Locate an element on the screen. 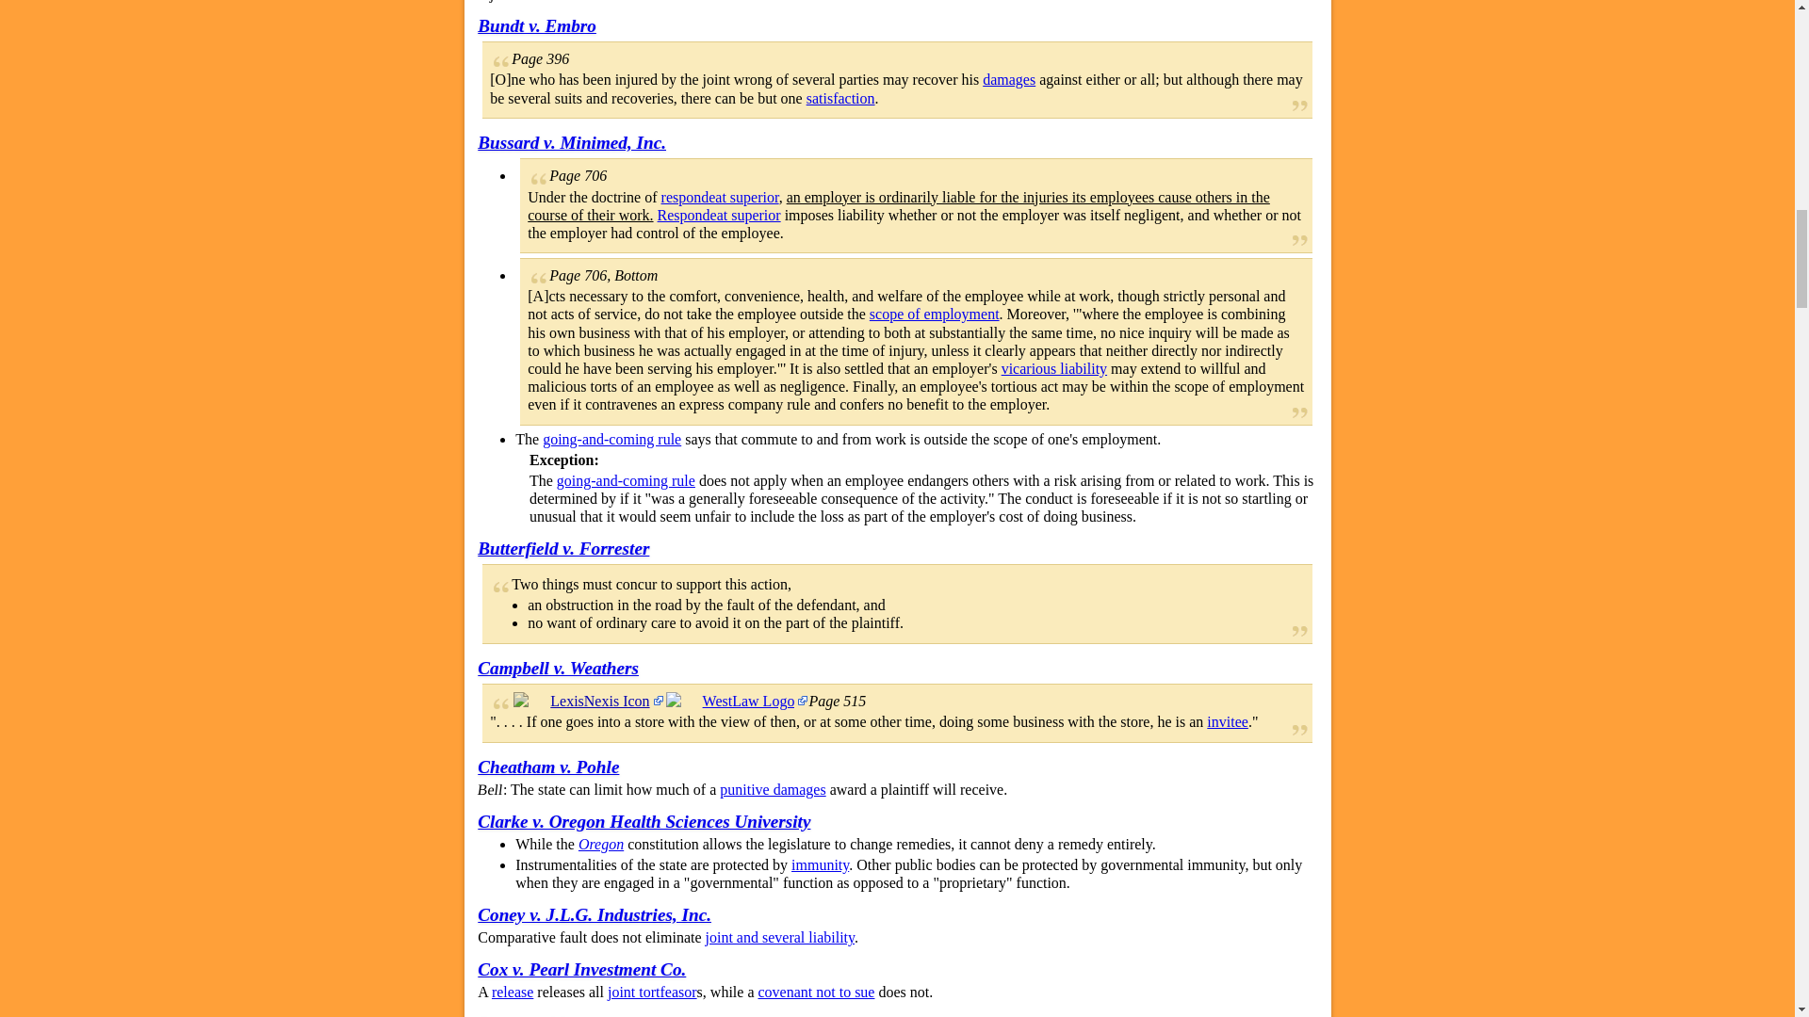 This screenshot has width=1809, height=1017. View page 322 on WestLaw is located at coordinates (736, 701).